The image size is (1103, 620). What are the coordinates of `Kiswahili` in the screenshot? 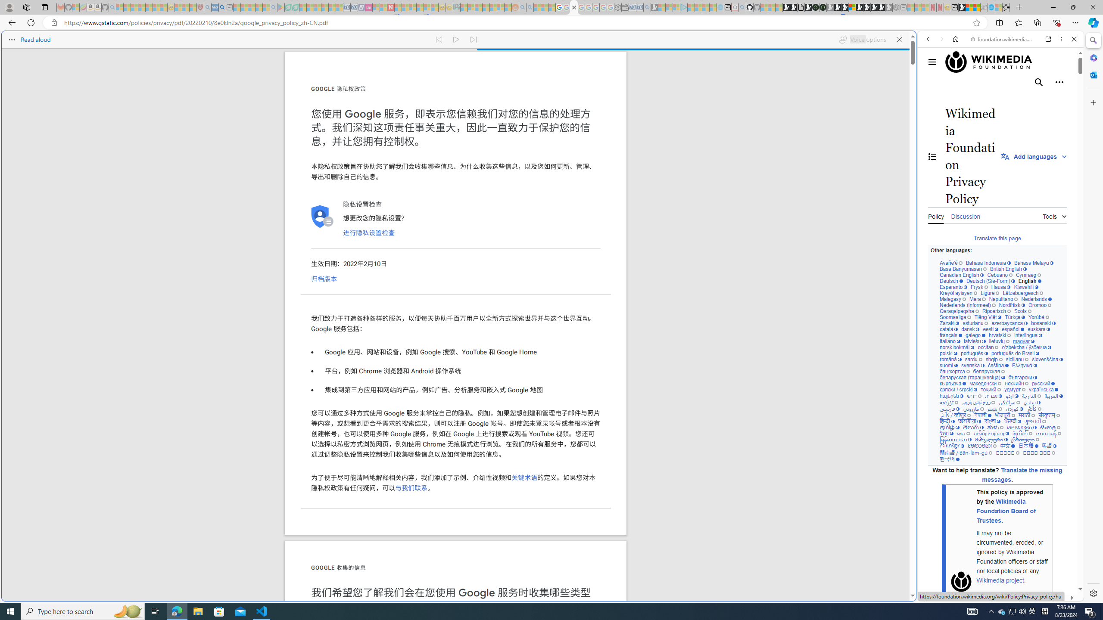 It's located at (1025, 287).